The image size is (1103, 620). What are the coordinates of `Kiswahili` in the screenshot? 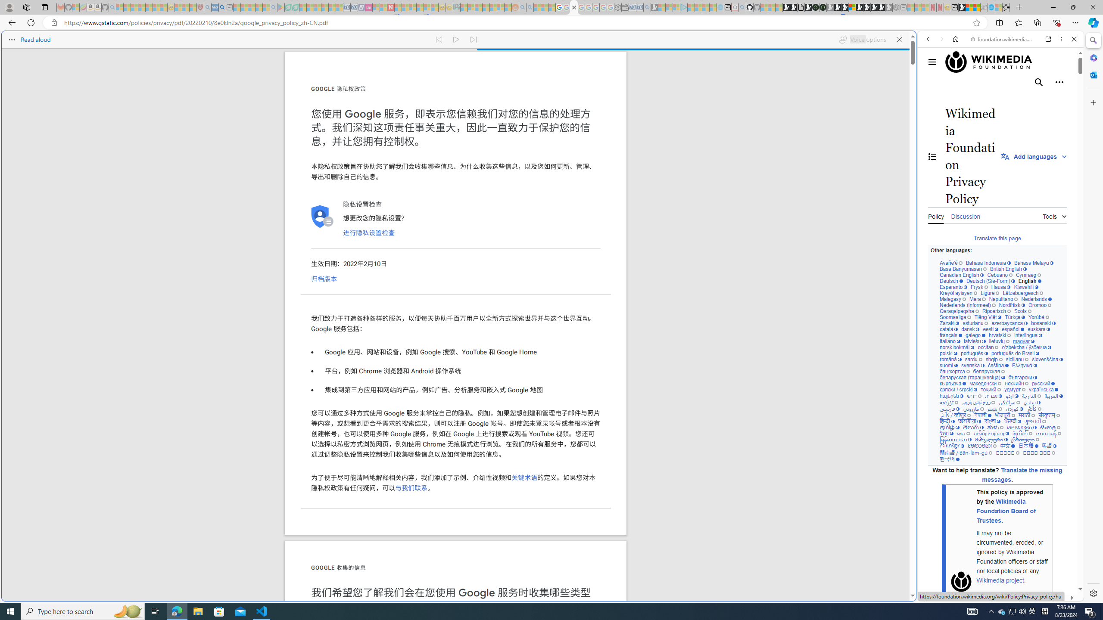 It's located at (1025, 287).